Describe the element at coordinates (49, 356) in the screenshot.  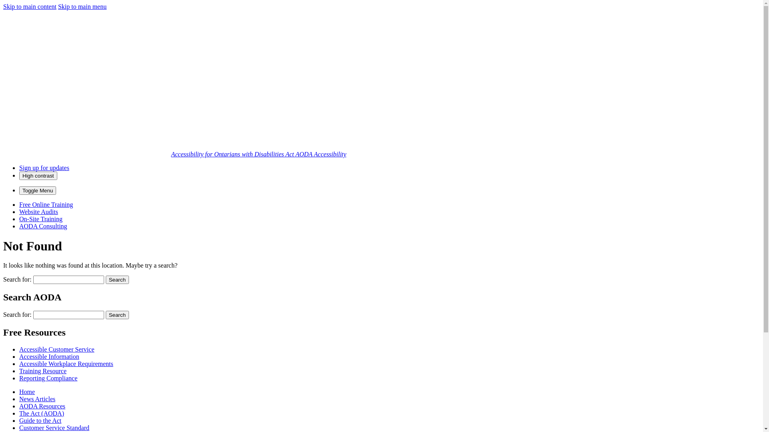
I see `Accessible Information` at that location.